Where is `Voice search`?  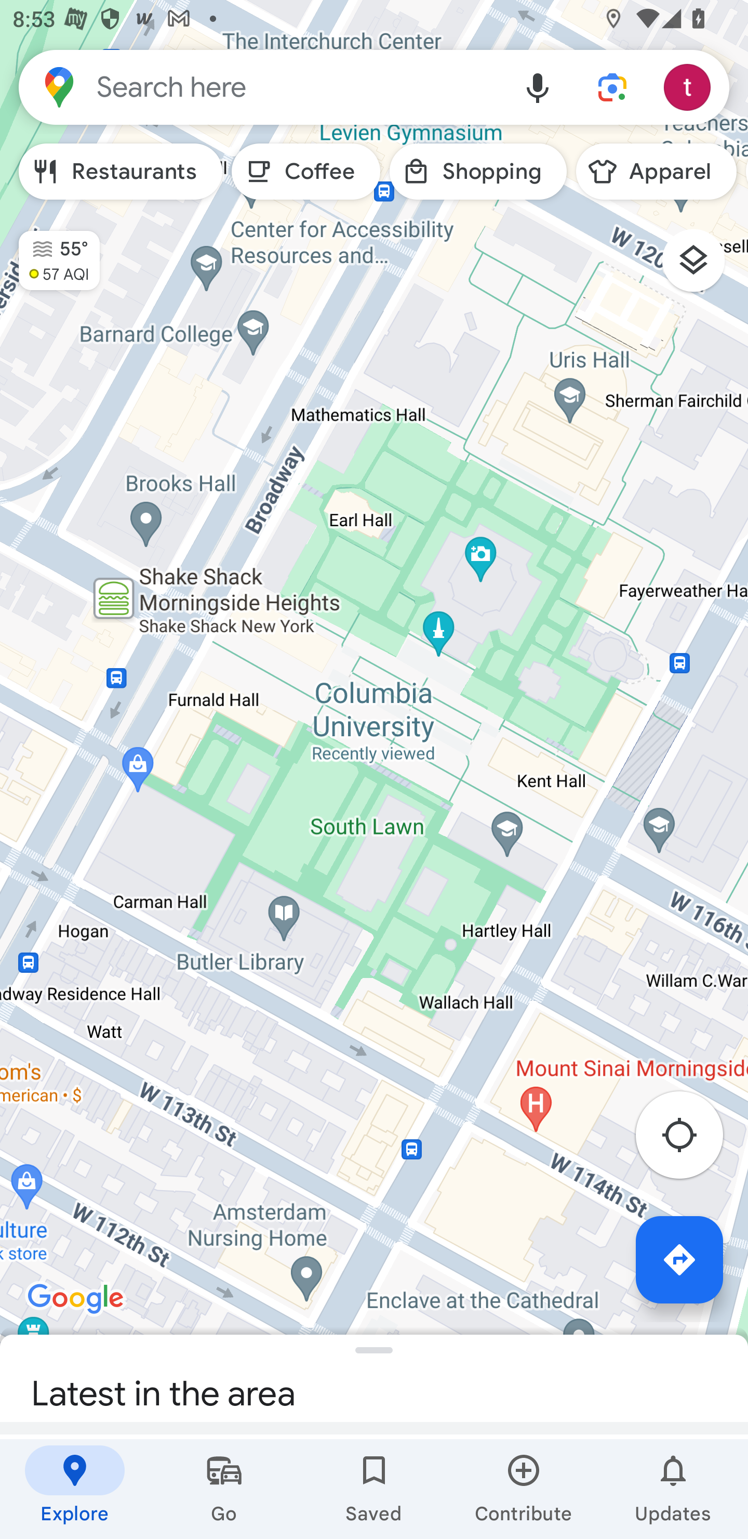
Voice search is located at coordinates (538, 86).